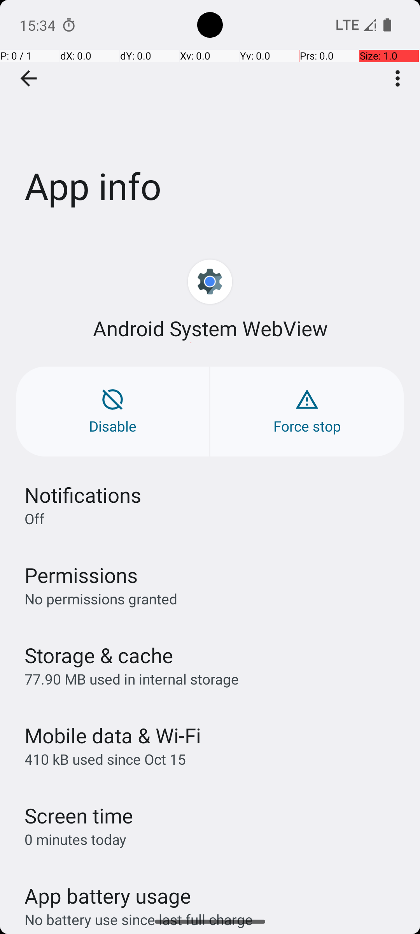 The height and width of the screenshot is (934, 420). What do you see at coordinates (101, 599) in the screenshot?
I see `No permissions granted` at bounding box center [101, 599].